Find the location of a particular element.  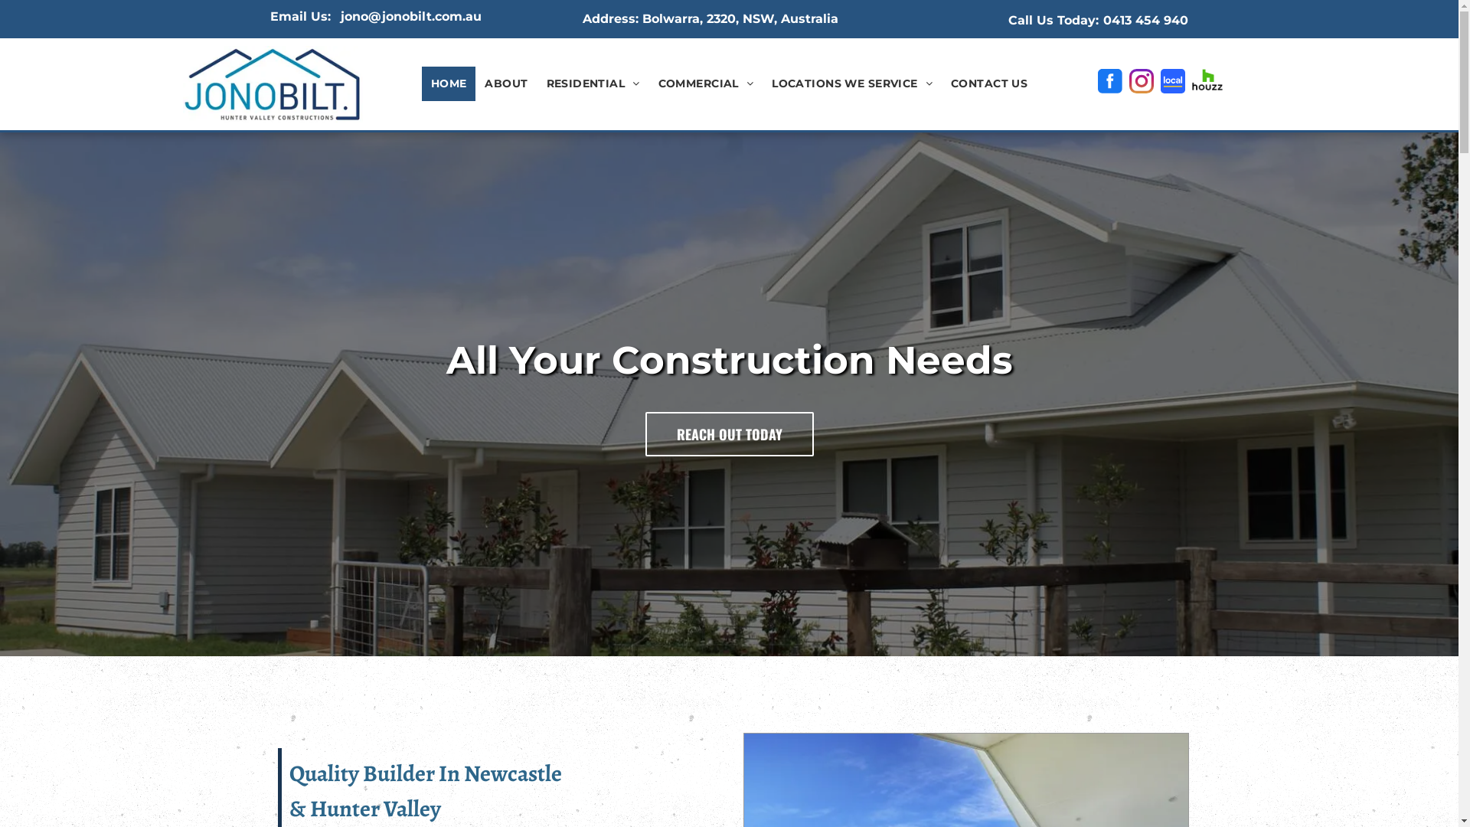

jono@jonobilt.com.au is located at coordinates (410, 17).